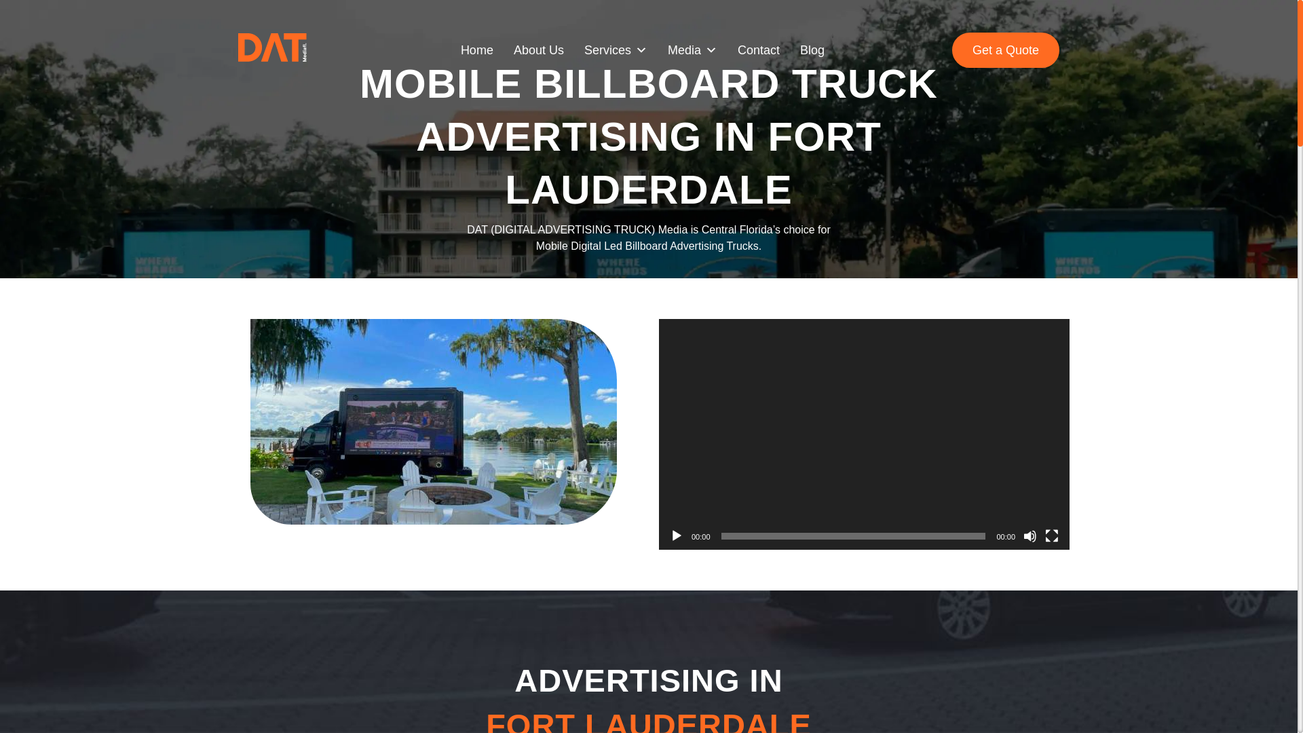 The width and height of the screenshot is (1303, 733). I want to click on Fullscreen, so click(1051, 536).